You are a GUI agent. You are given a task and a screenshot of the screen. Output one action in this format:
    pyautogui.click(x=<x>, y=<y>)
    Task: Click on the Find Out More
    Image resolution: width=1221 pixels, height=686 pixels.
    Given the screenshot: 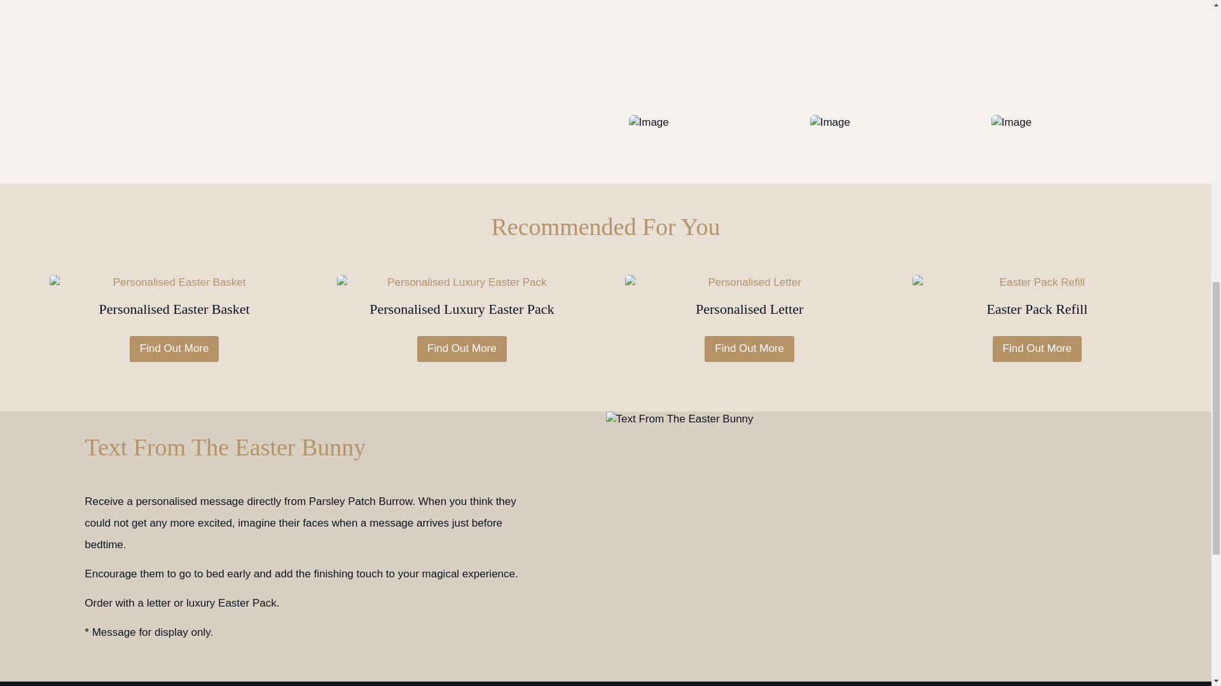 What is the action you would take?
    pyautogui.click(x=462, y=349)
    